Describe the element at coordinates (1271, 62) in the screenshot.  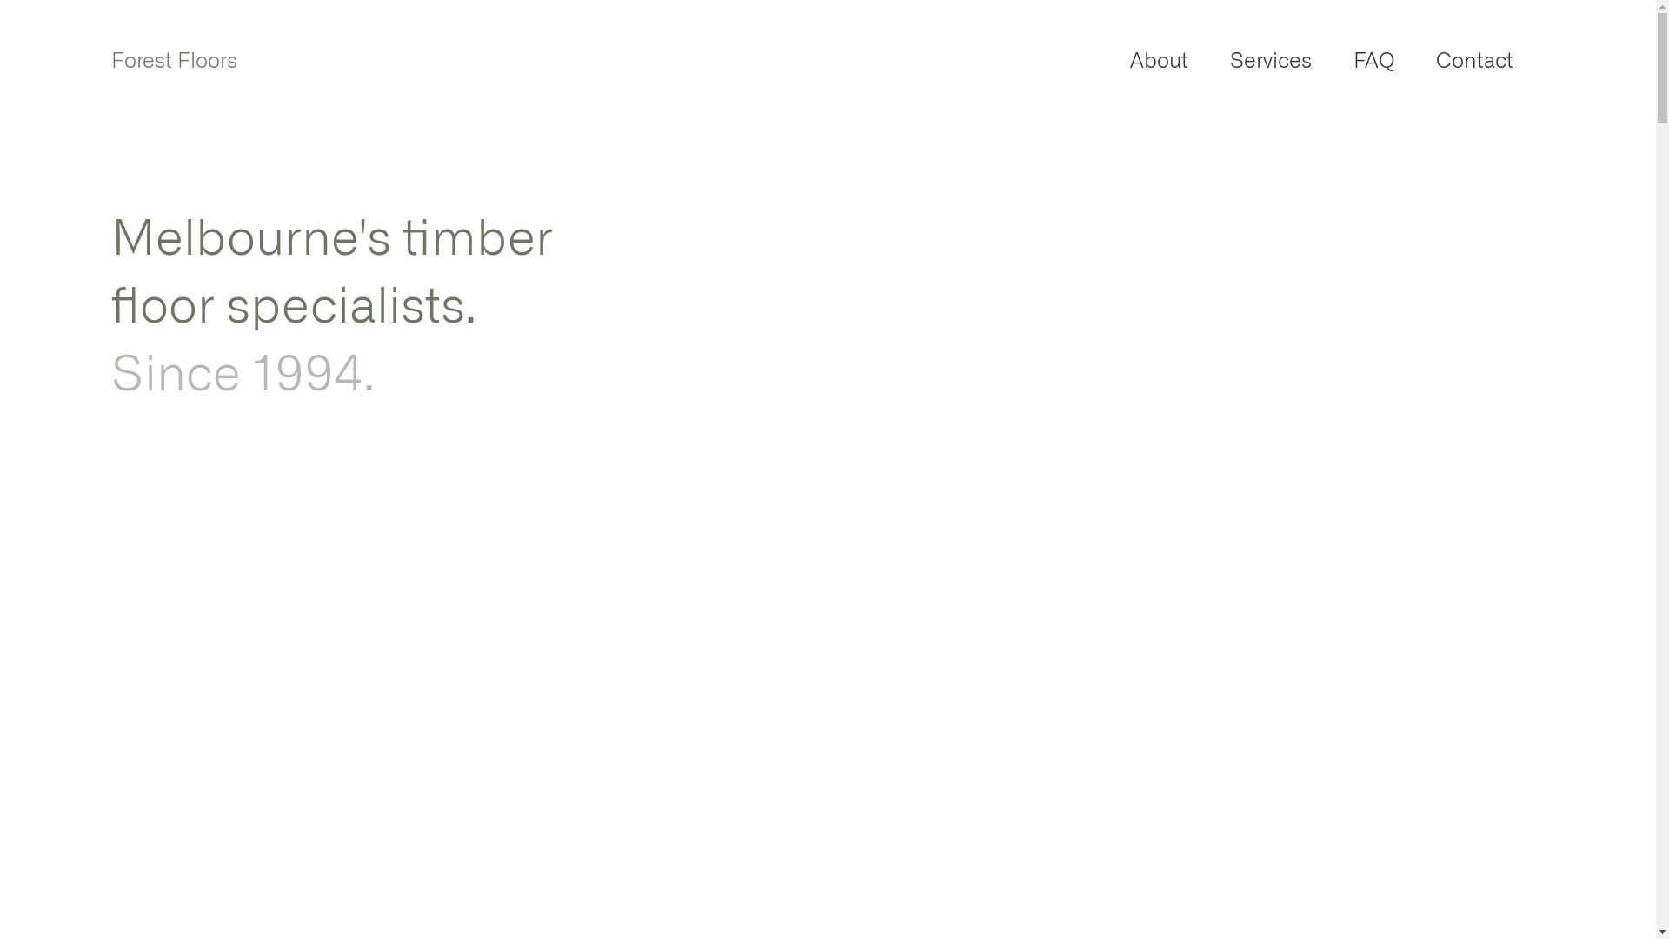
I see `Services` at that location.